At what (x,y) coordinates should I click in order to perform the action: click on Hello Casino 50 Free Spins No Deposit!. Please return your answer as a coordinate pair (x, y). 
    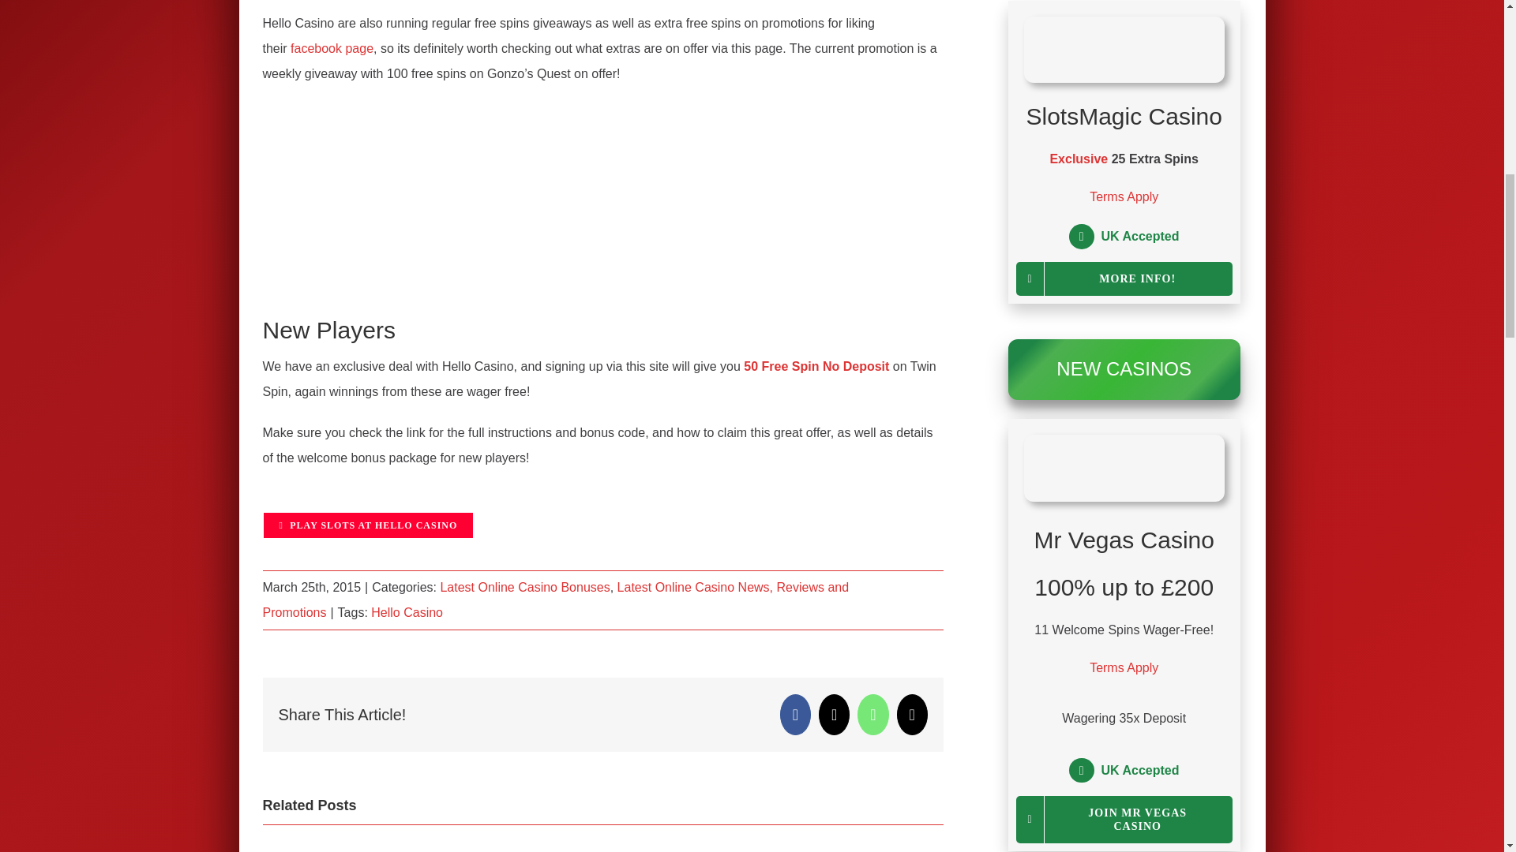
    Looking at the image, I should click on (816, 366).